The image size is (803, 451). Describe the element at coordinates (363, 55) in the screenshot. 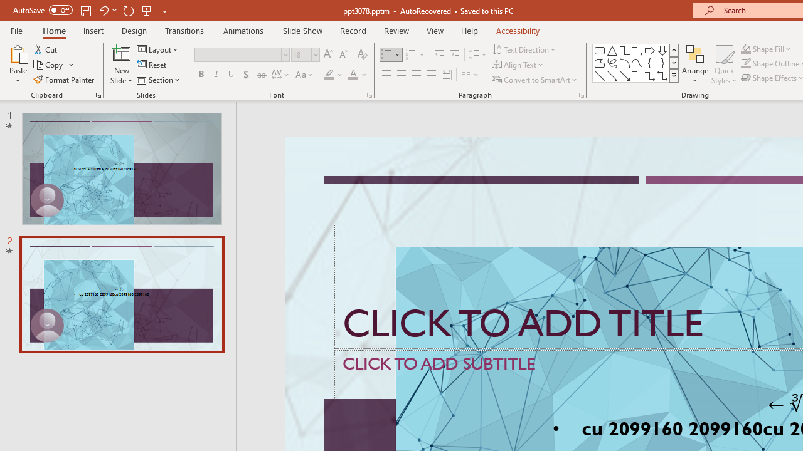

I see `Clear Formatting` at that location.